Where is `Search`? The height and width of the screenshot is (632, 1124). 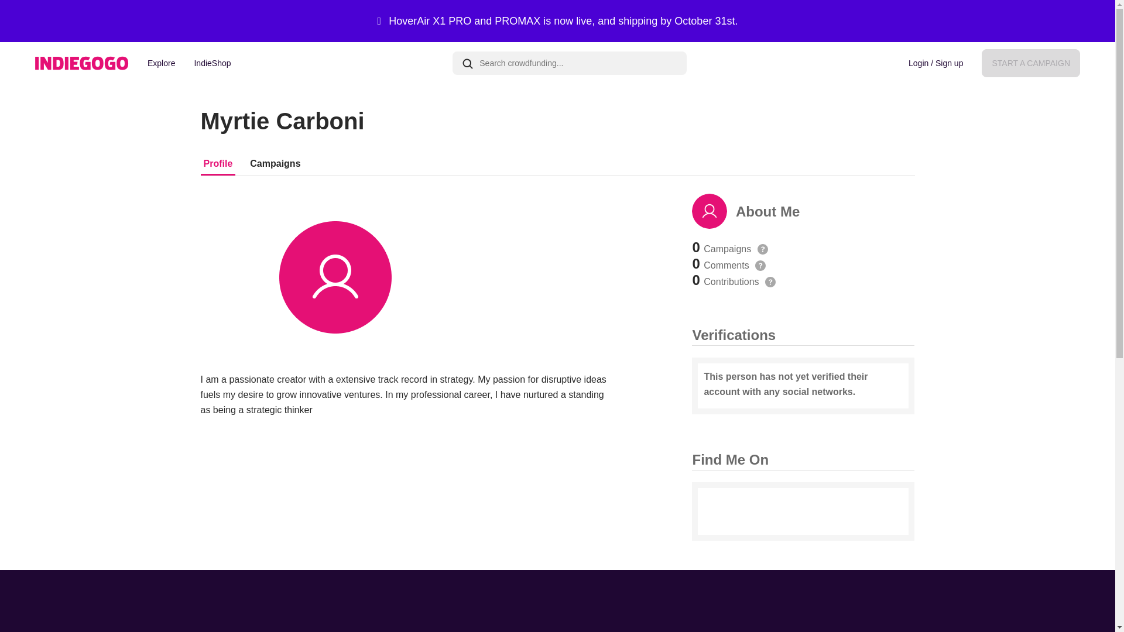 Search is located at coordinates (467, 63).